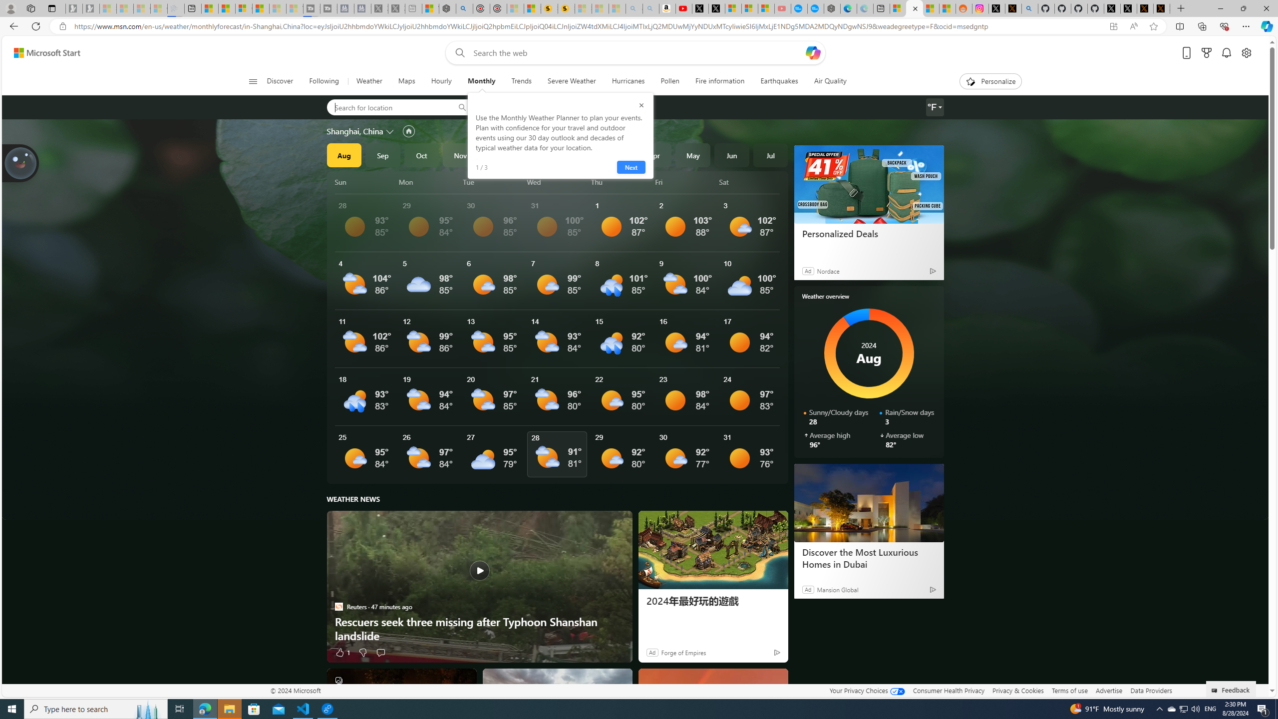 The width and height of the screenshot is (1278, 719). I want to click on Earthquakes, so click(779, 81).